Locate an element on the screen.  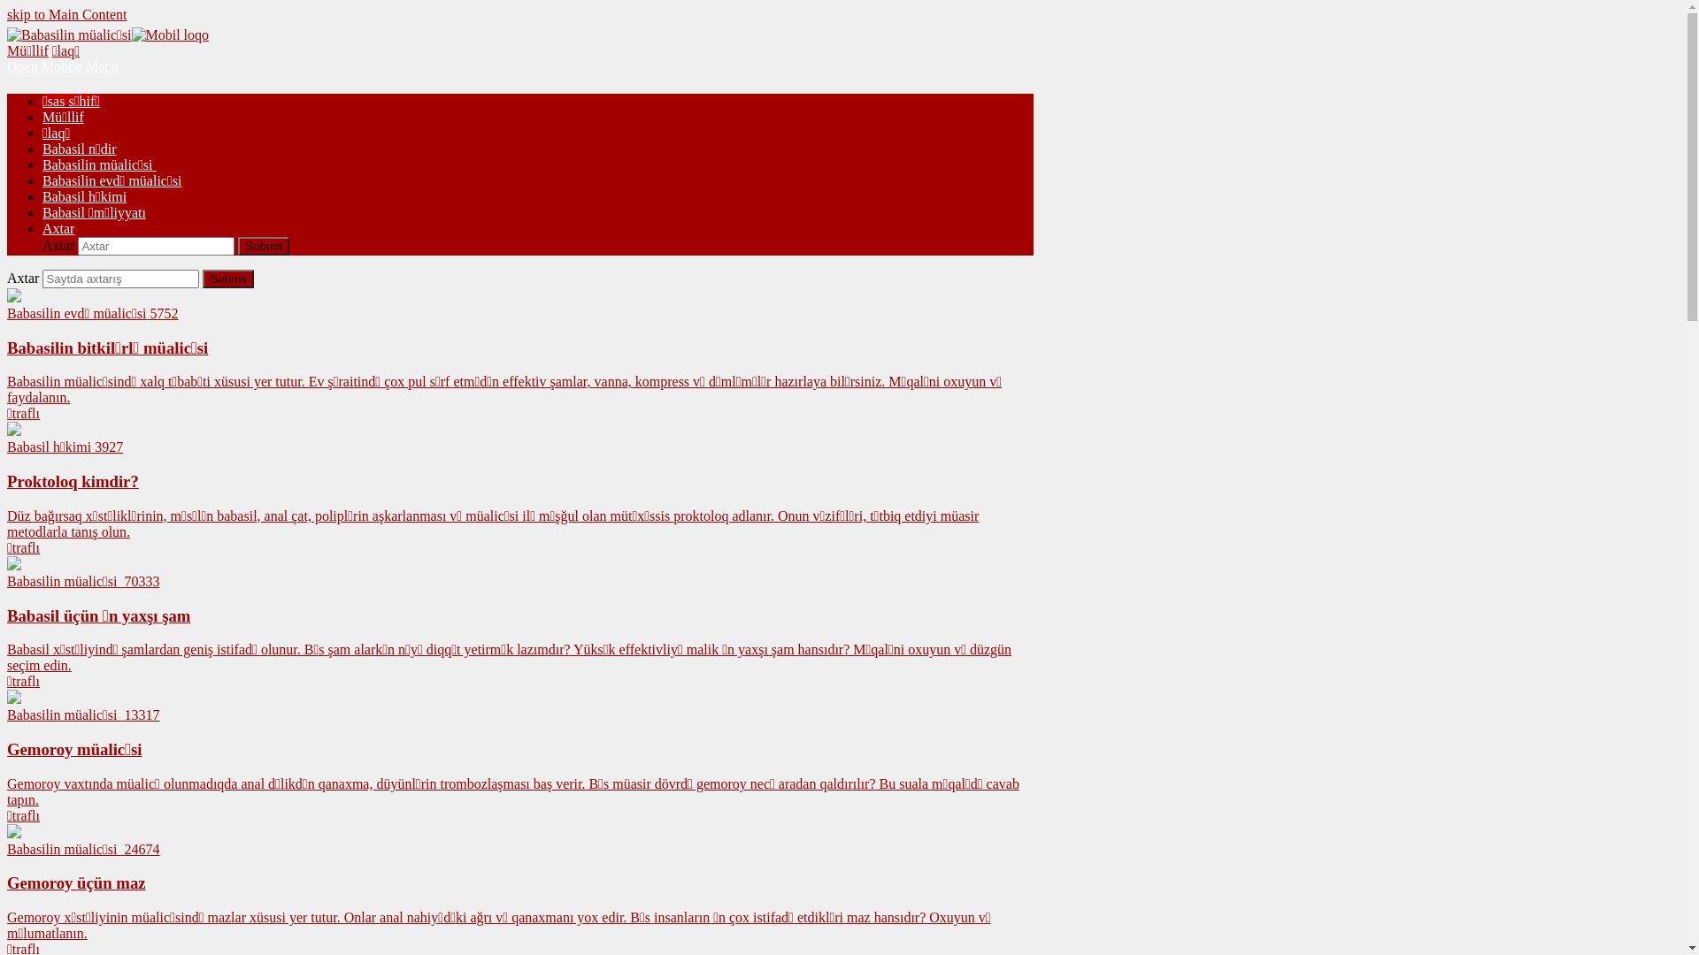
Open Mobile Menu is located at coordinates (63, 67).